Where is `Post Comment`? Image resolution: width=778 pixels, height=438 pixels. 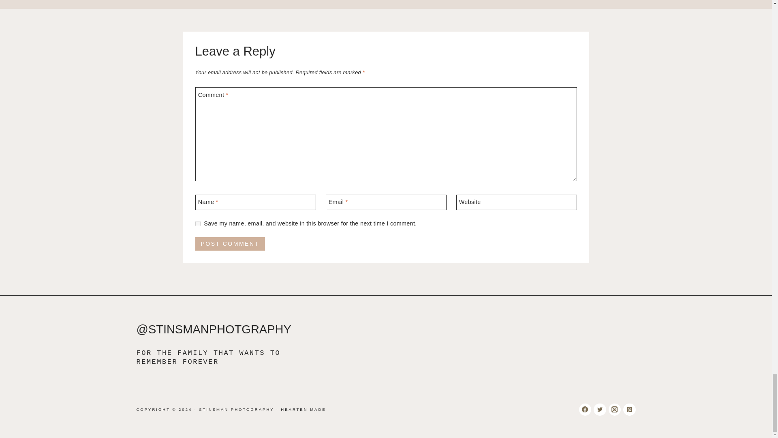 Post Comment is located at coordinates (230, 244).